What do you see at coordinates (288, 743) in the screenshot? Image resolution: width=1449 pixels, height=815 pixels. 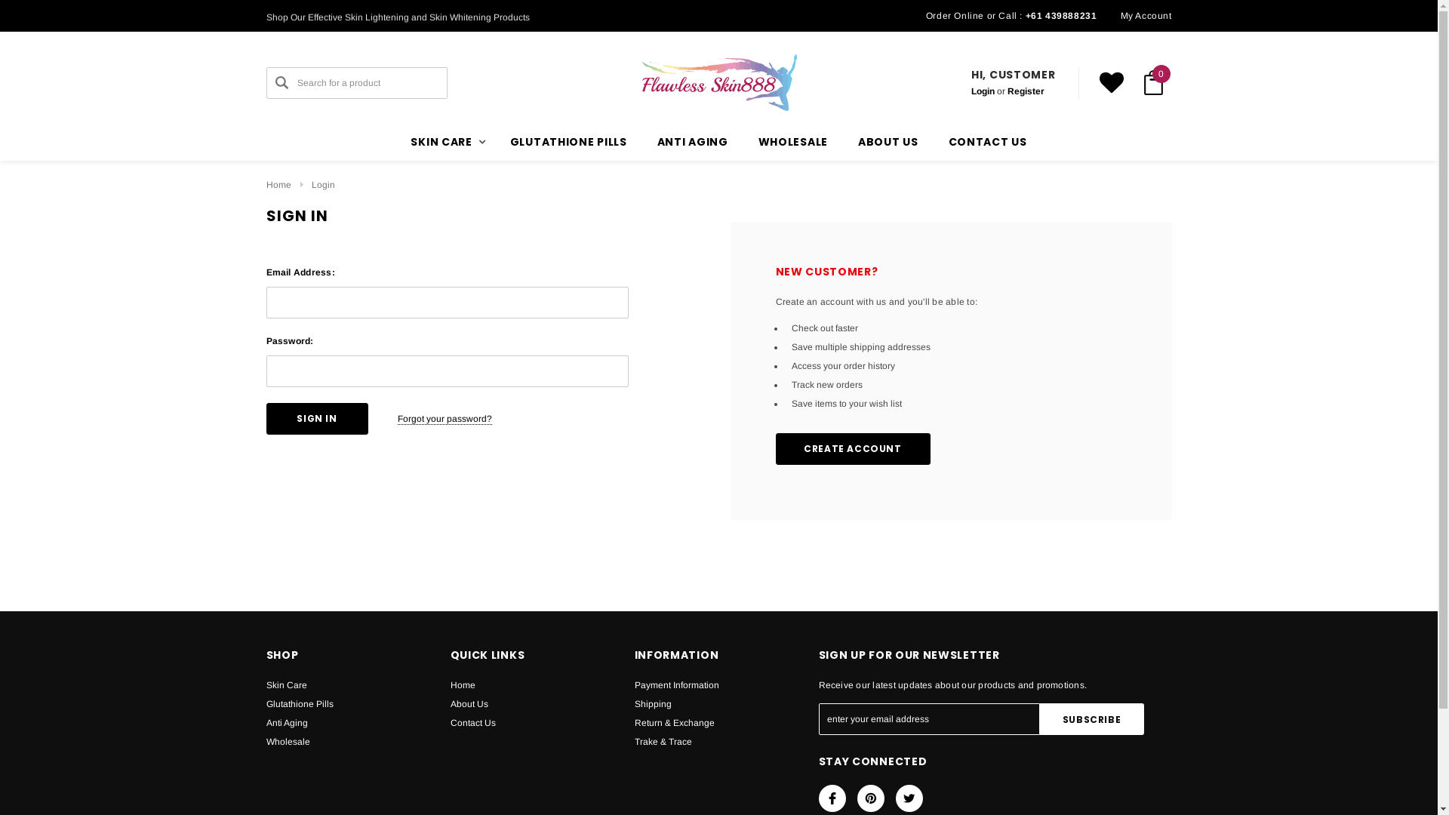 I see `Wholesale` at bounding box center [288, 743].